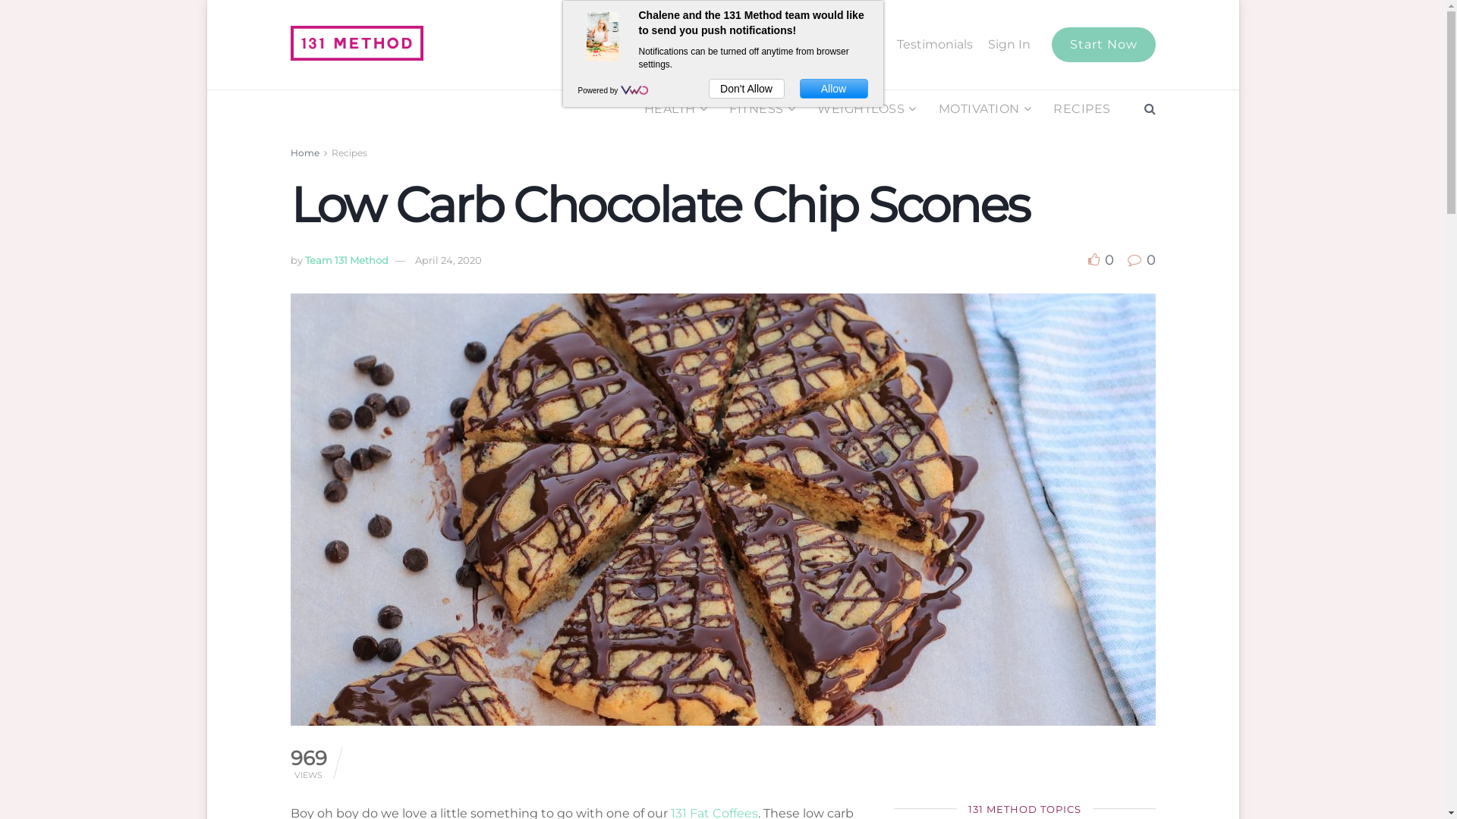 Image resolution: width=1457 pixels, height=819 pixels. Describe the element at coordinates (599, 91) in the screenshot. I see `Powered by` at that location.